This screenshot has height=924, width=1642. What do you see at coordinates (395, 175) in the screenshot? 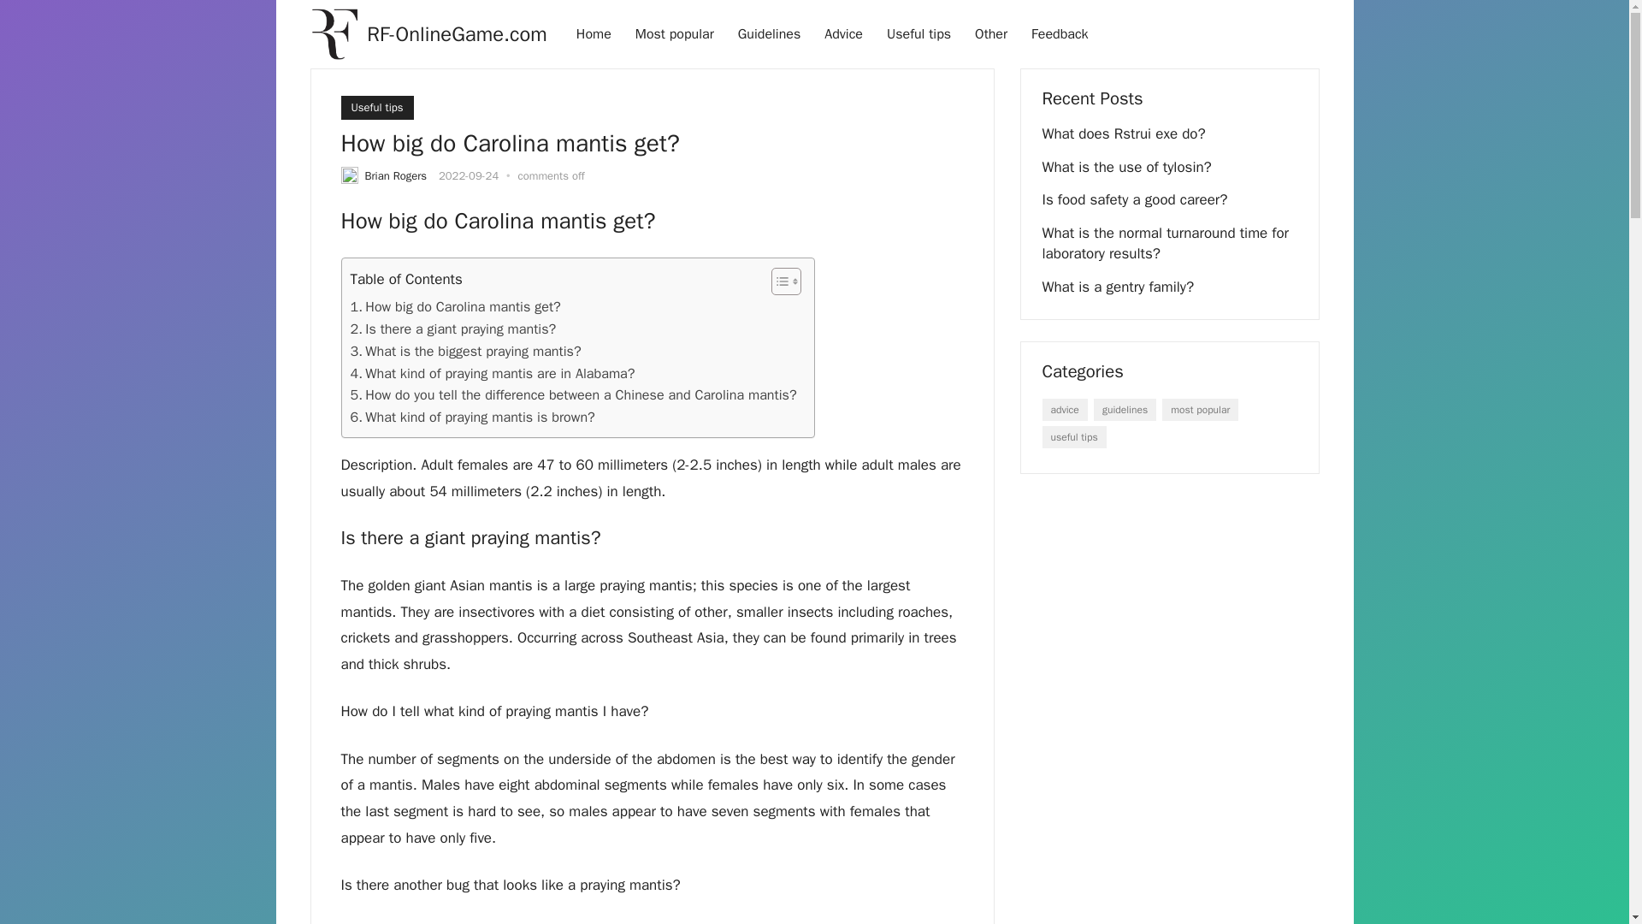
I see `Posts by Brian Rogers` at bounding box center [395, 175].